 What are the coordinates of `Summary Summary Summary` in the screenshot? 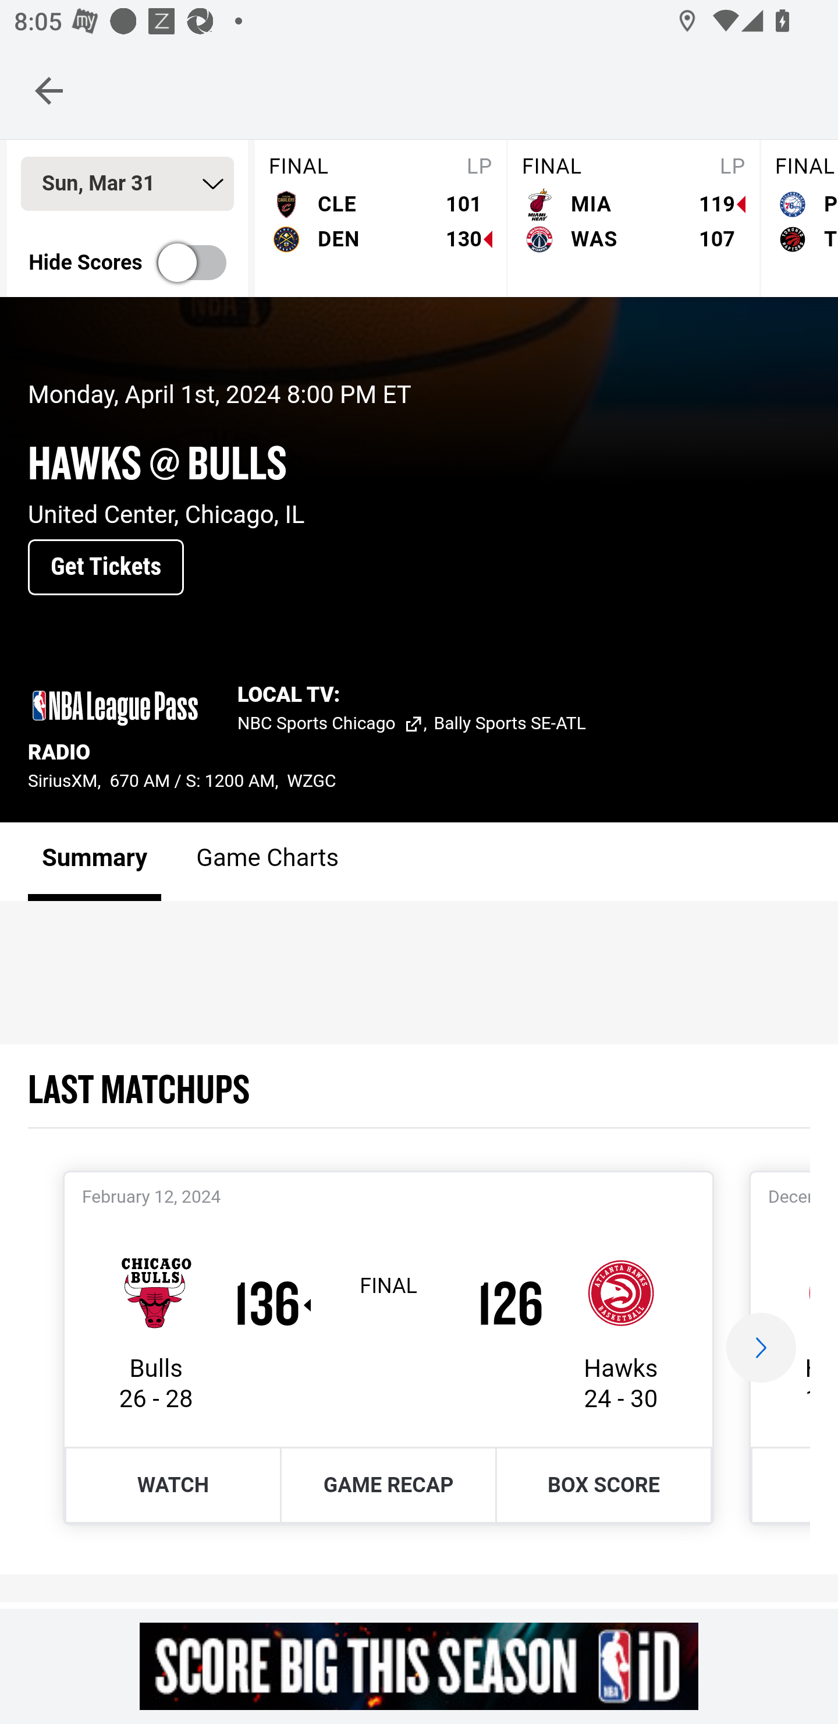 It's located at (95, 862).